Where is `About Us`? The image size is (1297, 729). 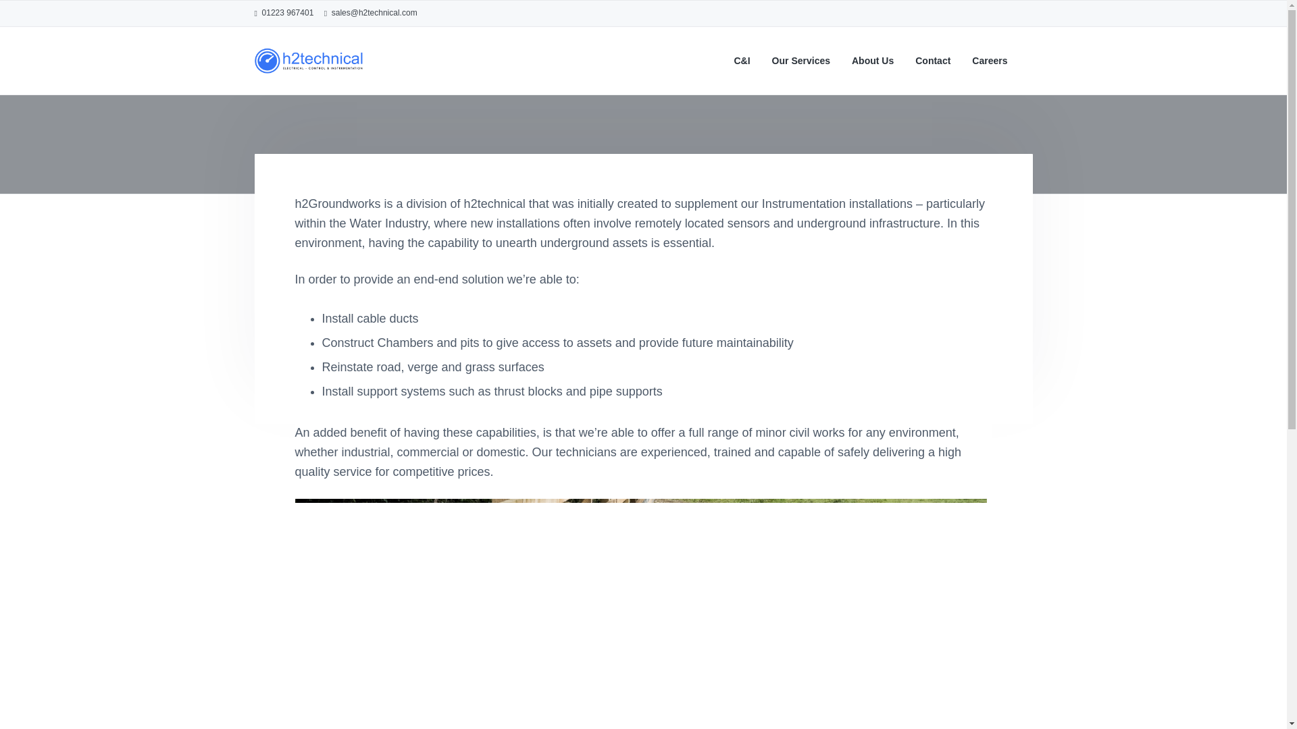 About Us is located at coordinates (873, 61).